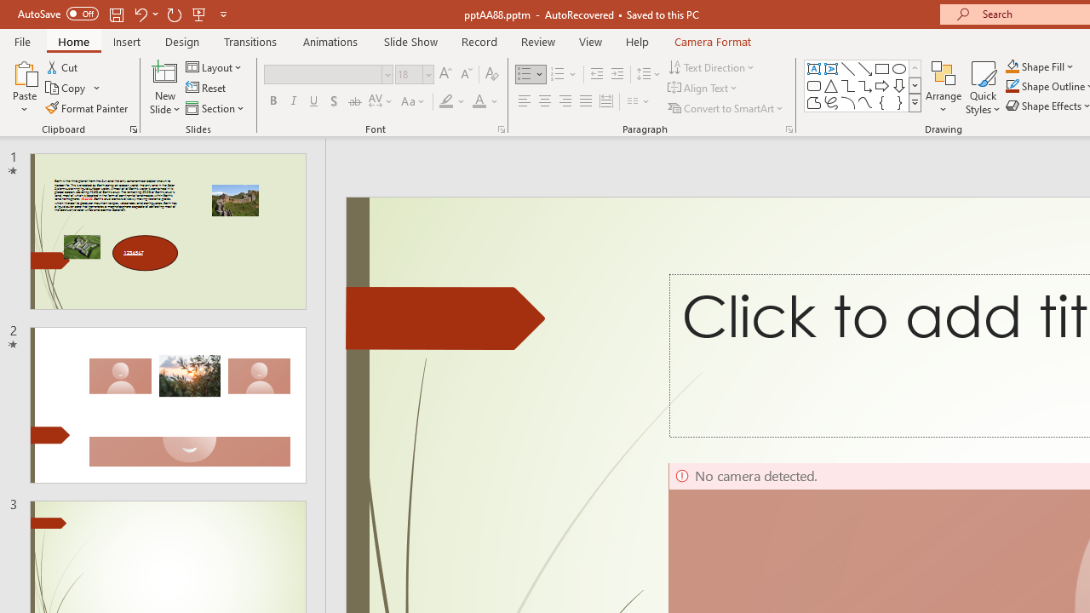 Image resolution: width=1090 pixels, height=613 pixels. I want to click on Arrange, so click(944, 87).